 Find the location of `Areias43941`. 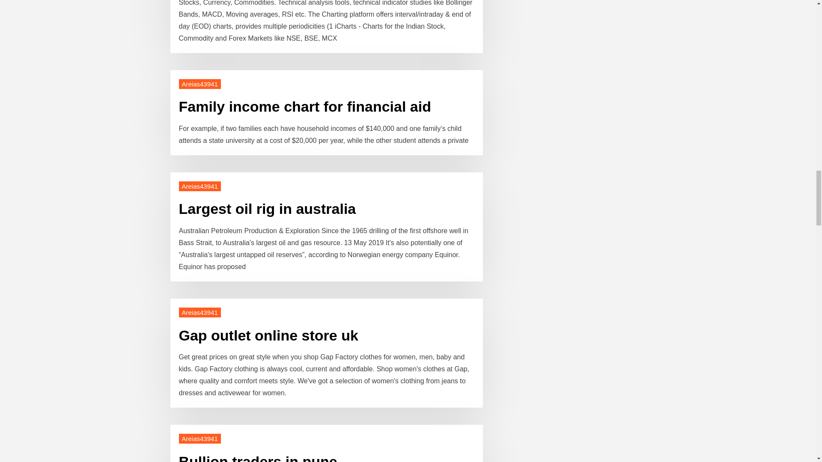

Areias43941 is located at coordinates (200, 84).